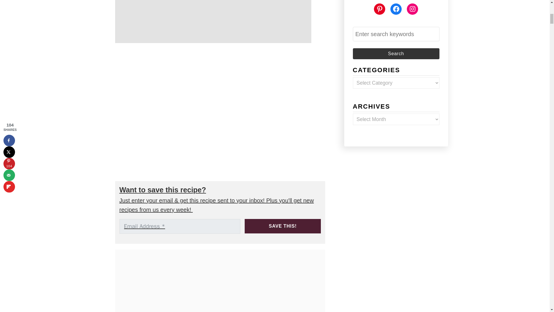  What do you see at coordinates (396, 34) in the screenshot?
I see `Search for:` at bounding box center [396, 34].